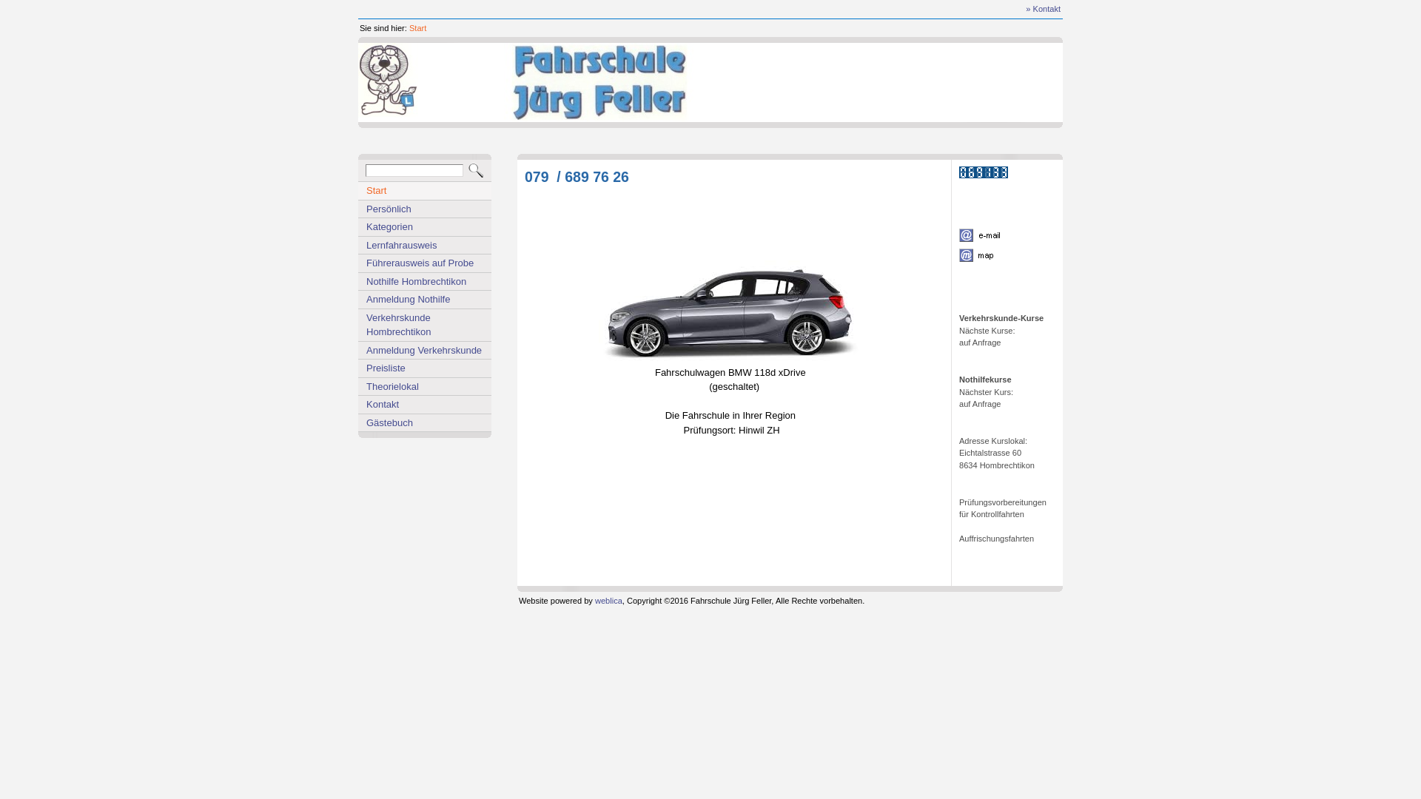  I want to click on Start, so click(417, 28).